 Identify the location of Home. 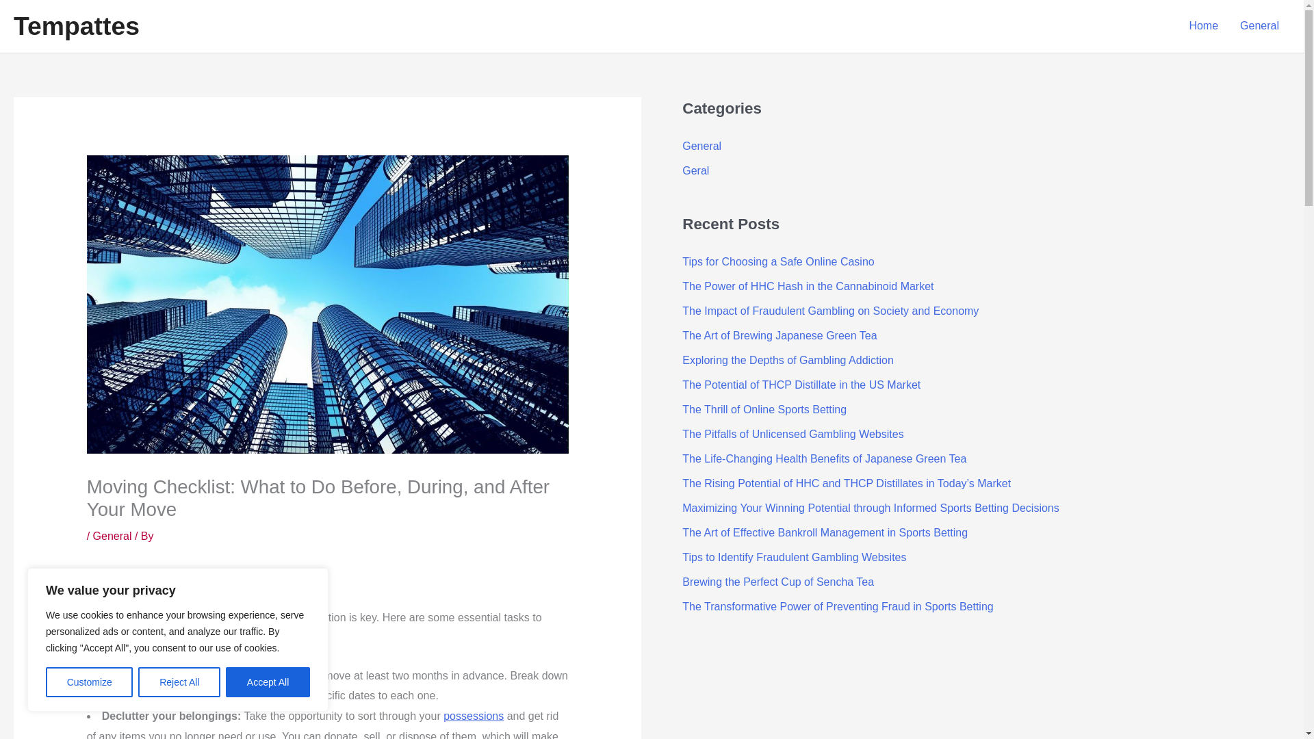
(1203, 26).